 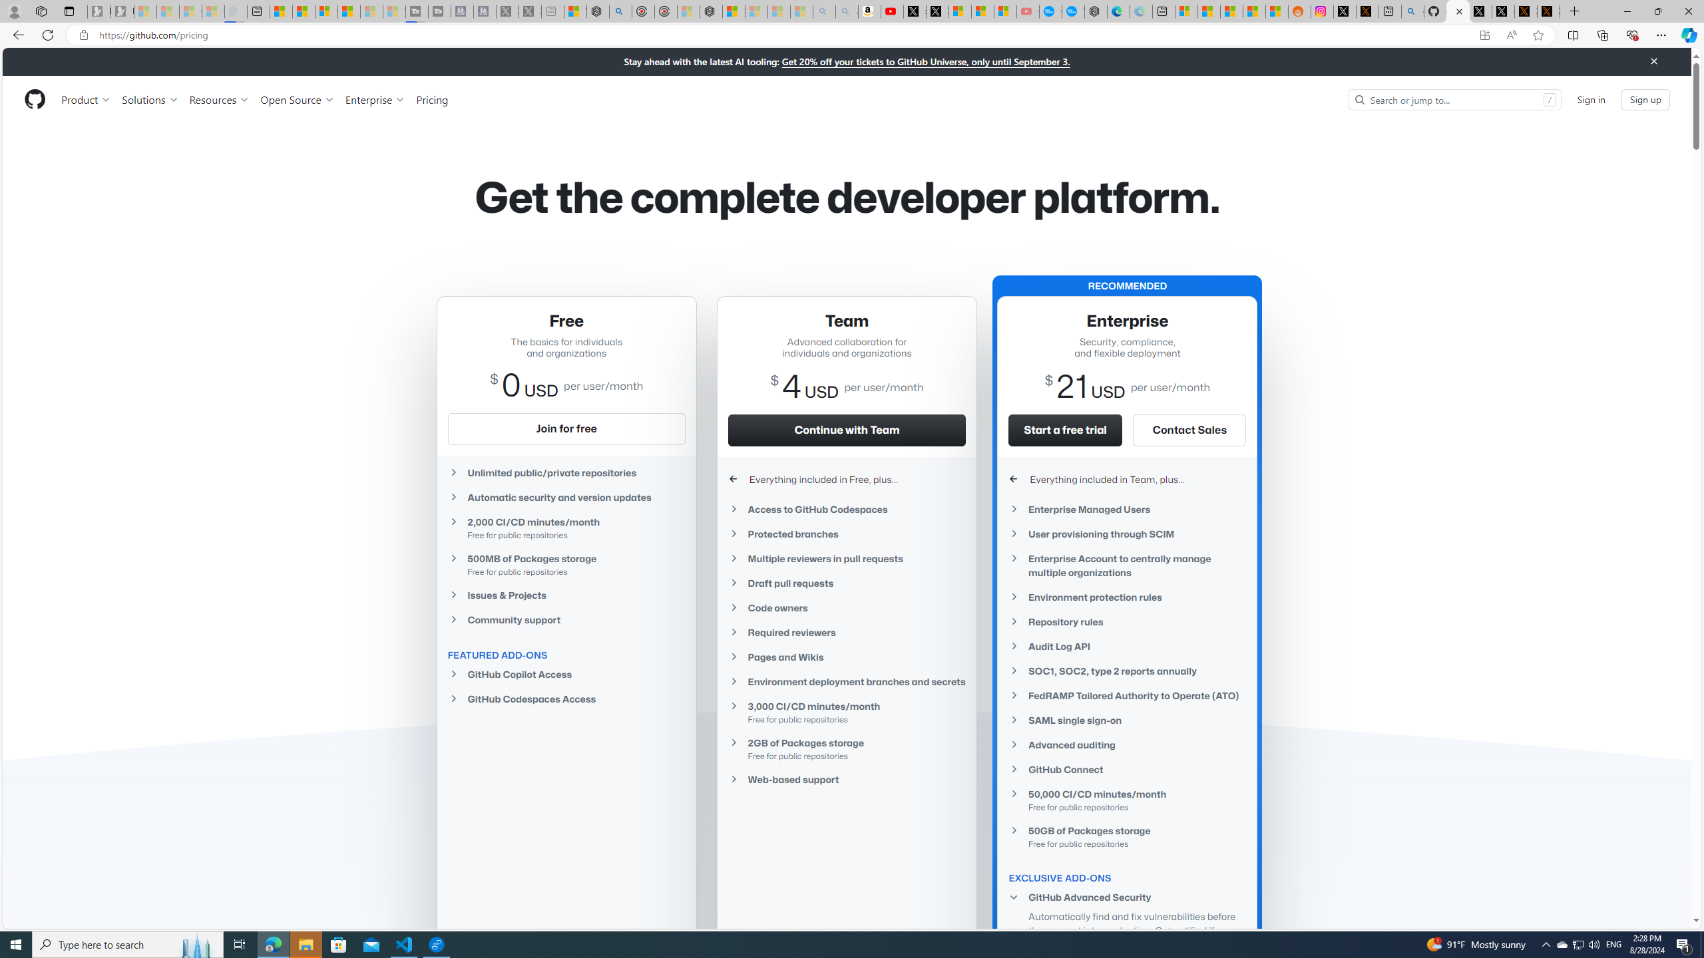 What do you see at coordinates (566, 619) in the screenshot?
I see `Community support` at bounding box center [566, 619].